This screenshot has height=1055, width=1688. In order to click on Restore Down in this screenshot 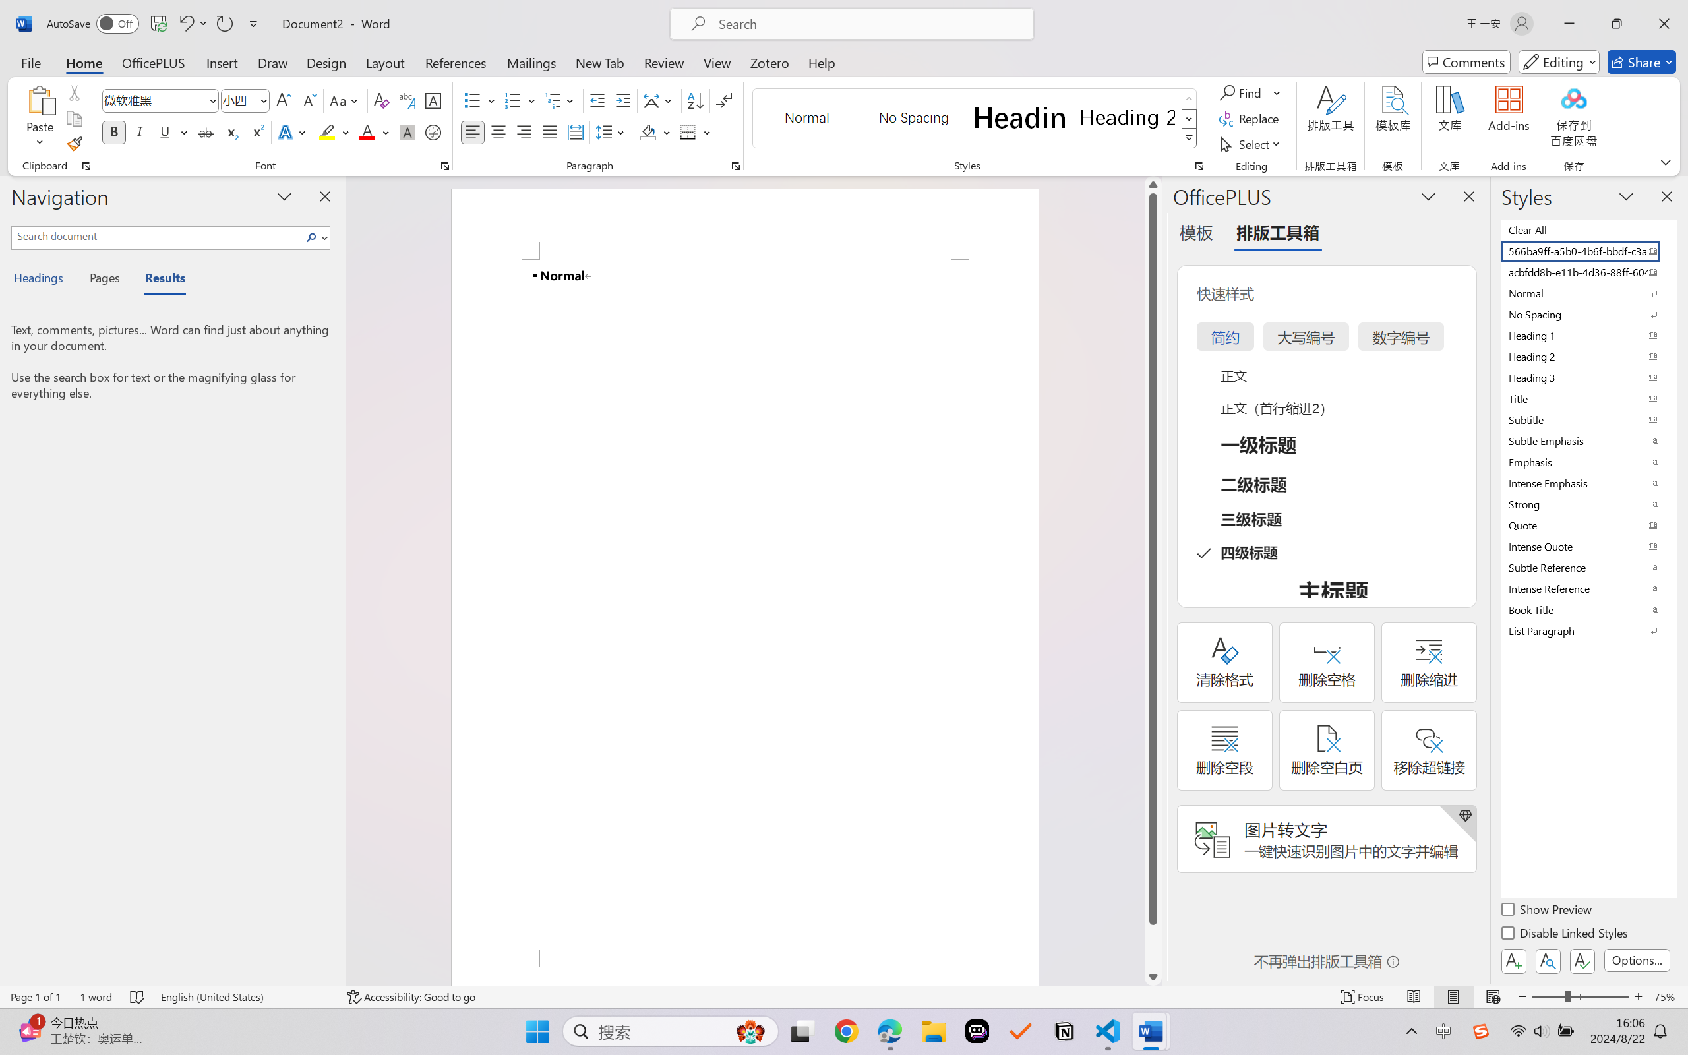, I will do `click(1617, 24)`.